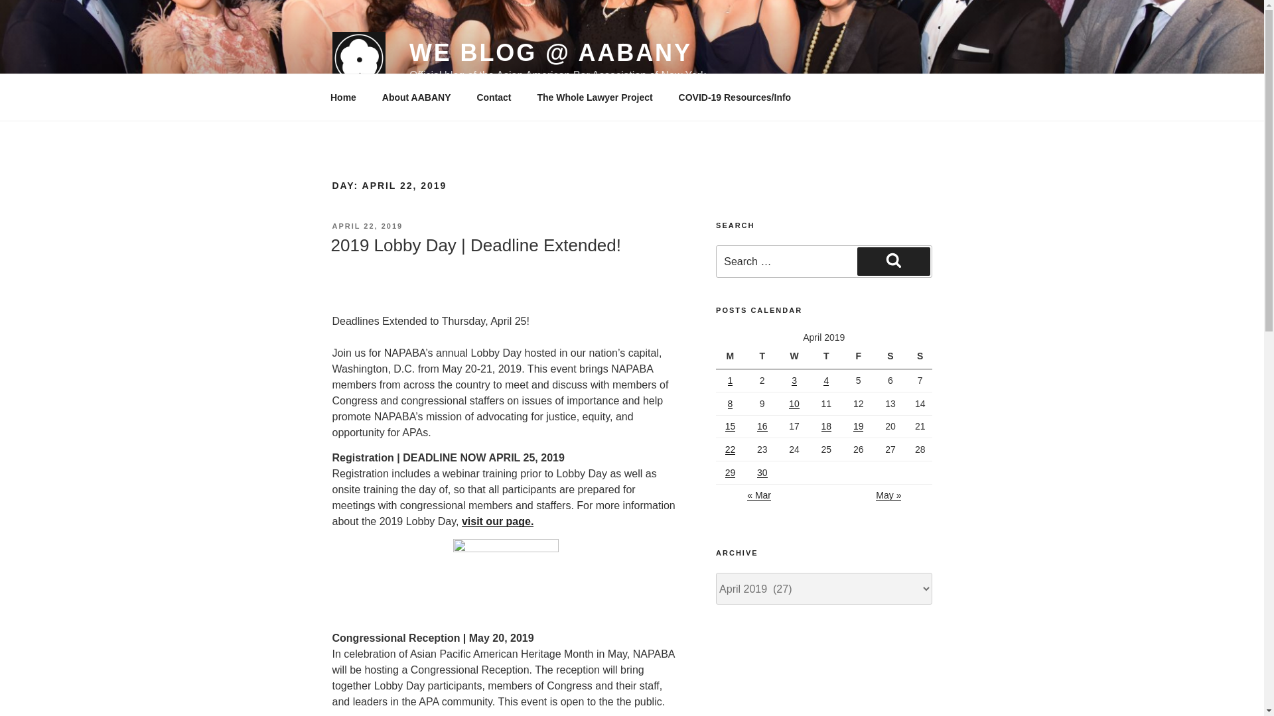 The height and width of the screenshot is (716, 1274). I want to click on 30, so click(762, 473).